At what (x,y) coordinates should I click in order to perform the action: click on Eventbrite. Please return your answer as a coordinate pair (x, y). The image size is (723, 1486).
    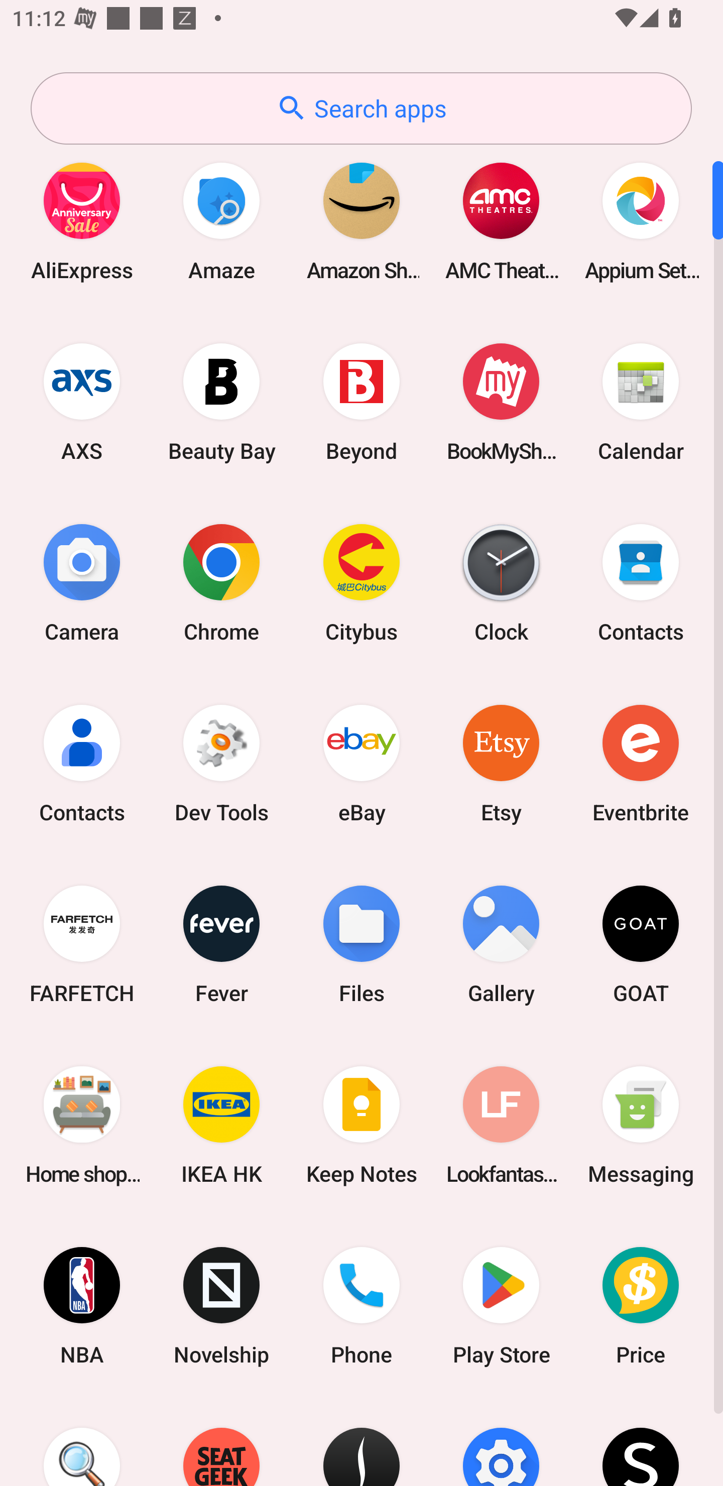
    Looking at the image, I should click on (641, 763).